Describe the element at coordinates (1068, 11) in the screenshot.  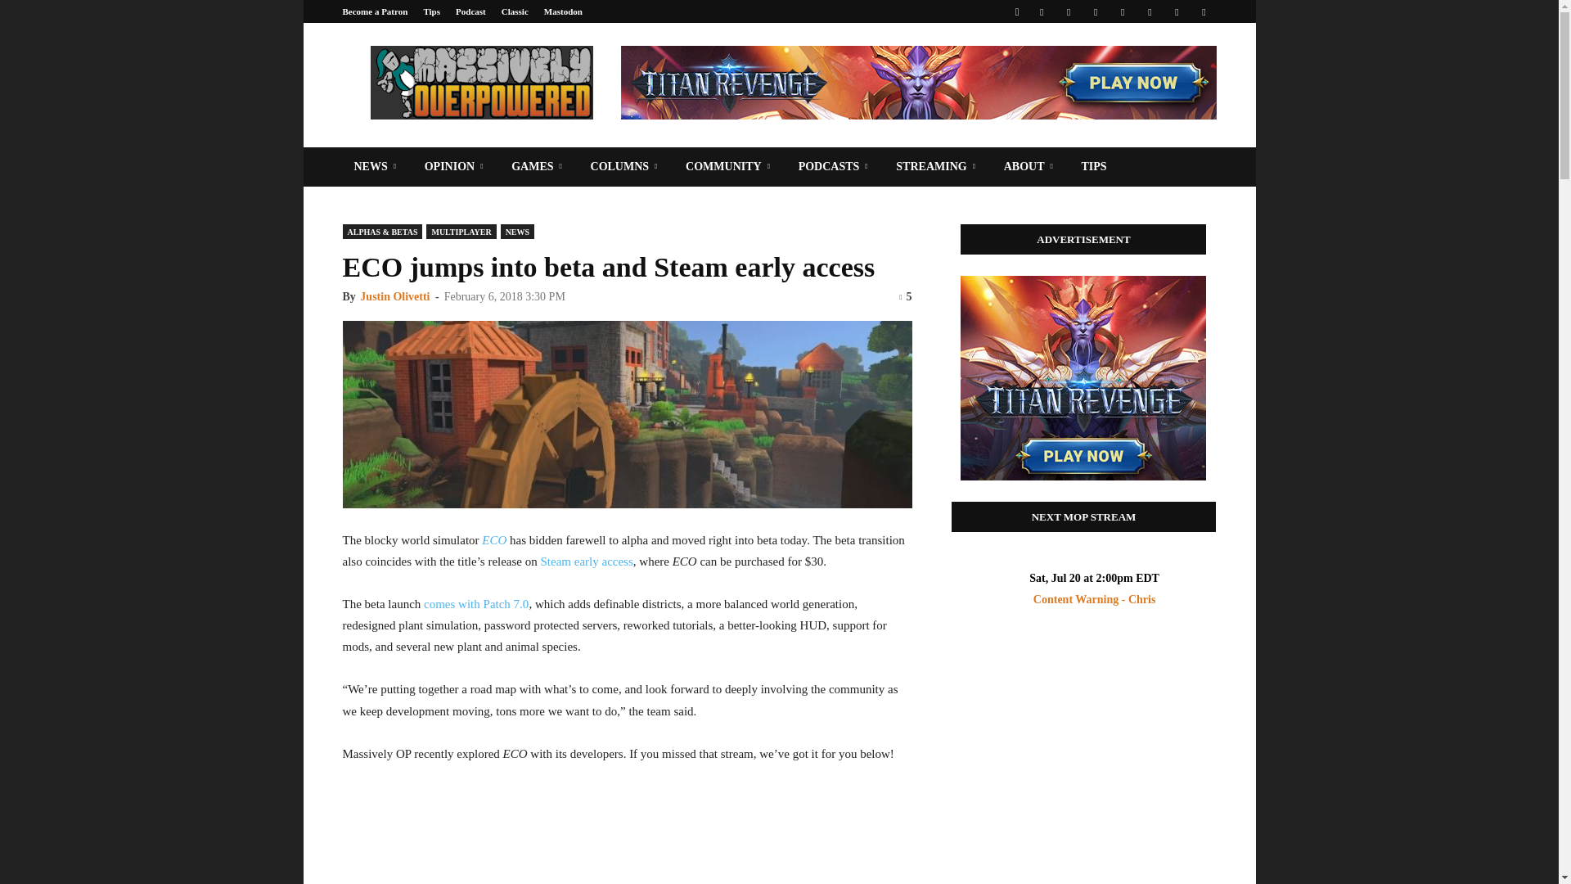
I see `Patreon` at that location.